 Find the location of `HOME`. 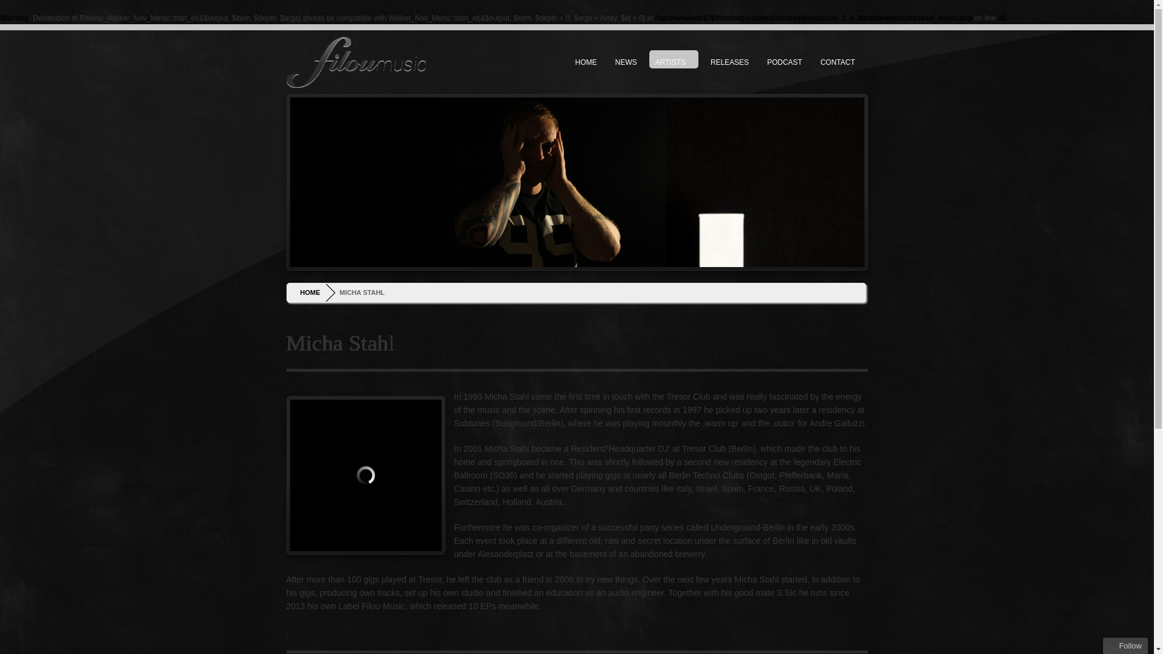

HOME is located at coordinates (586, 59).